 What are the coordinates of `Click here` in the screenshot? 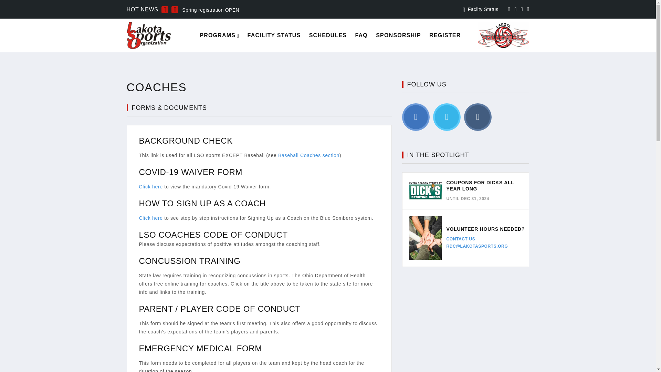 It's located at (151, 218).